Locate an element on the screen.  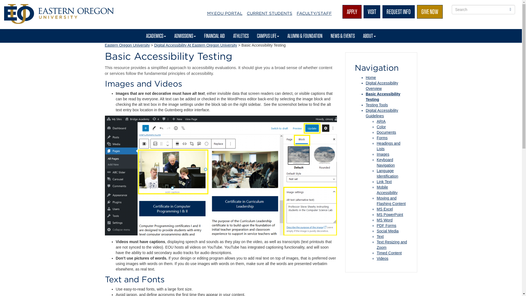
ATHLETICS is located at coordinates (241, 36).